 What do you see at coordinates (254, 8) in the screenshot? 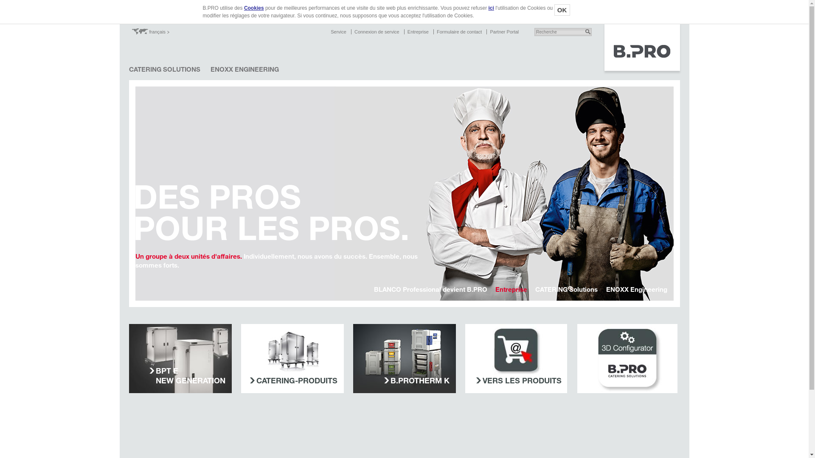
I see `Cookies` at bounding box center [254, 8].